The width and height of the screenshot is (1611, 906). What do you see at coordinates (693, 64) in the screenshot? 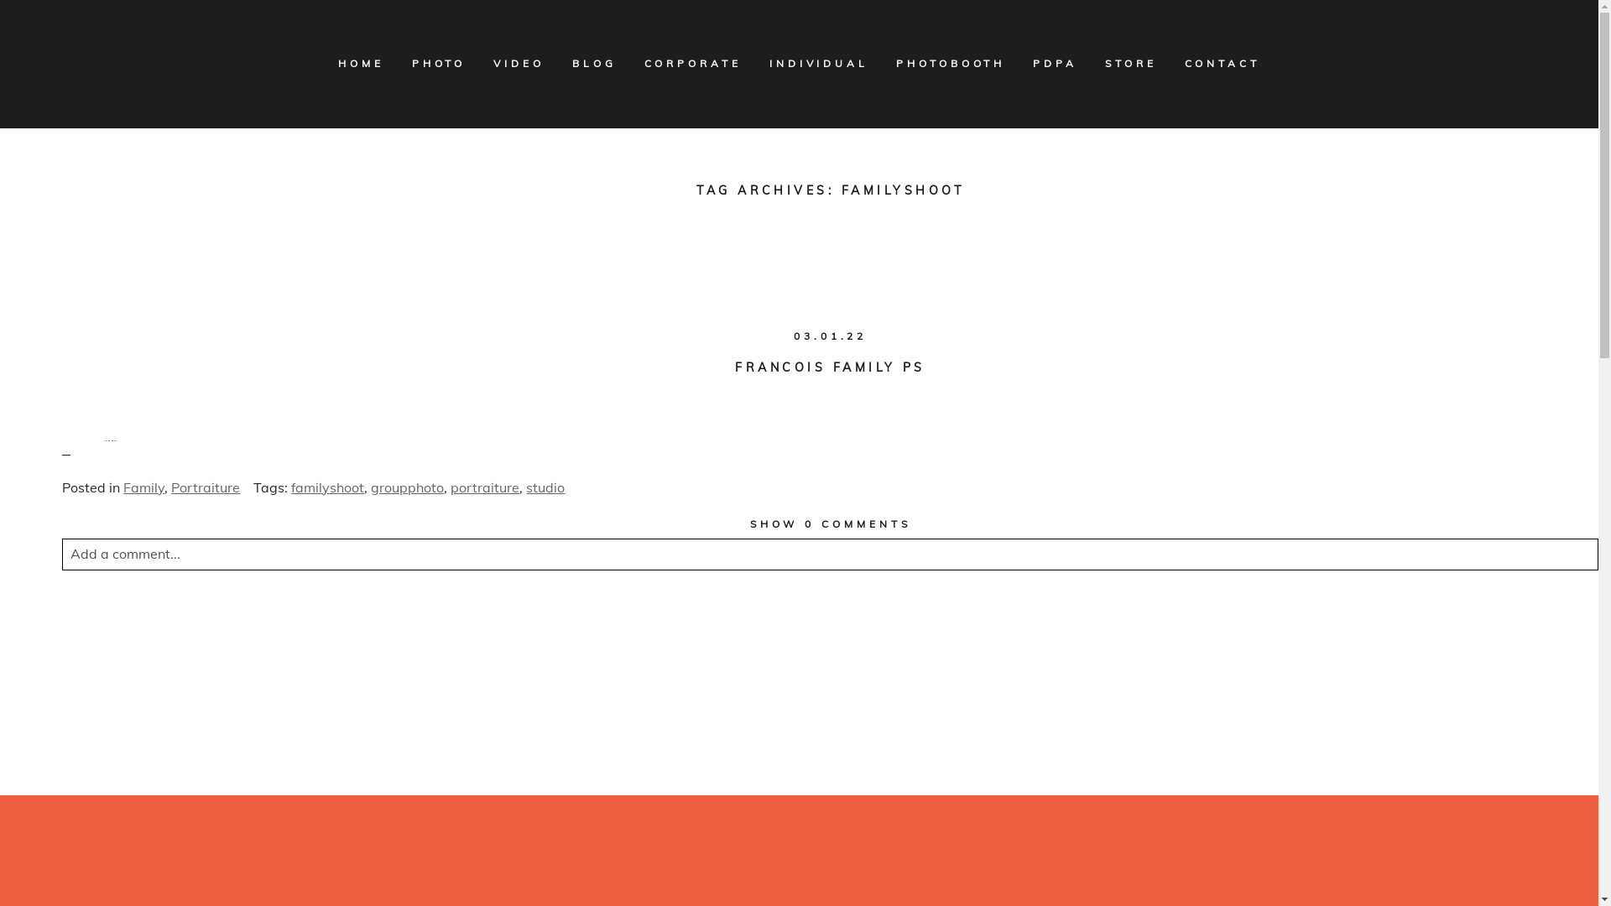
I see `CORPORATE` at bounding box center [693, 64].